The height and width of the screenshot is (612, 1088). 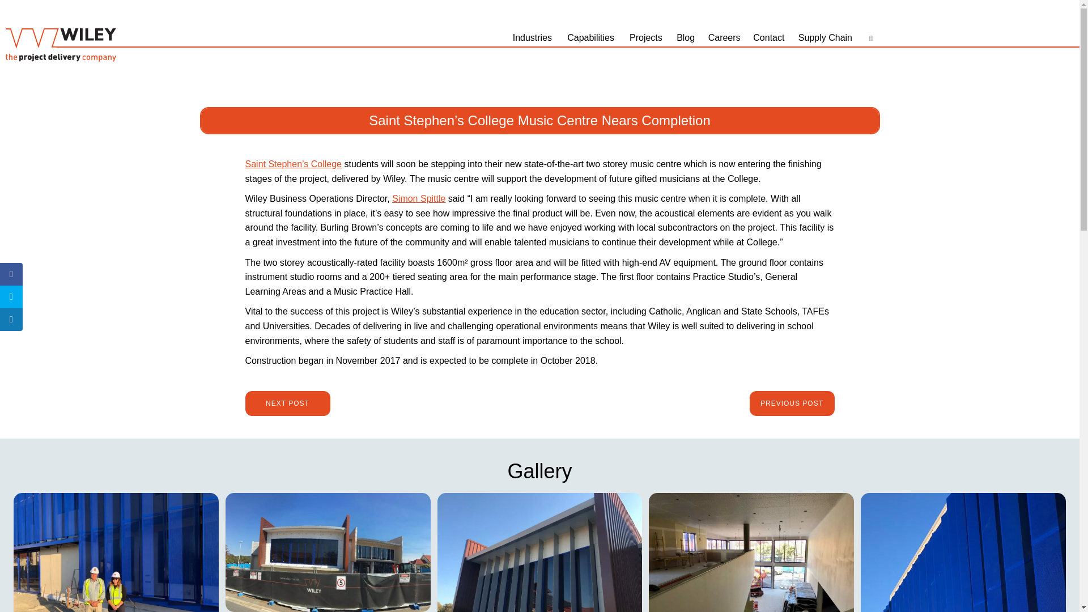 What do you see at coordinates (827, 37) in the screenshot?
I see `Supply Chain` at bounding box center [827, 37].